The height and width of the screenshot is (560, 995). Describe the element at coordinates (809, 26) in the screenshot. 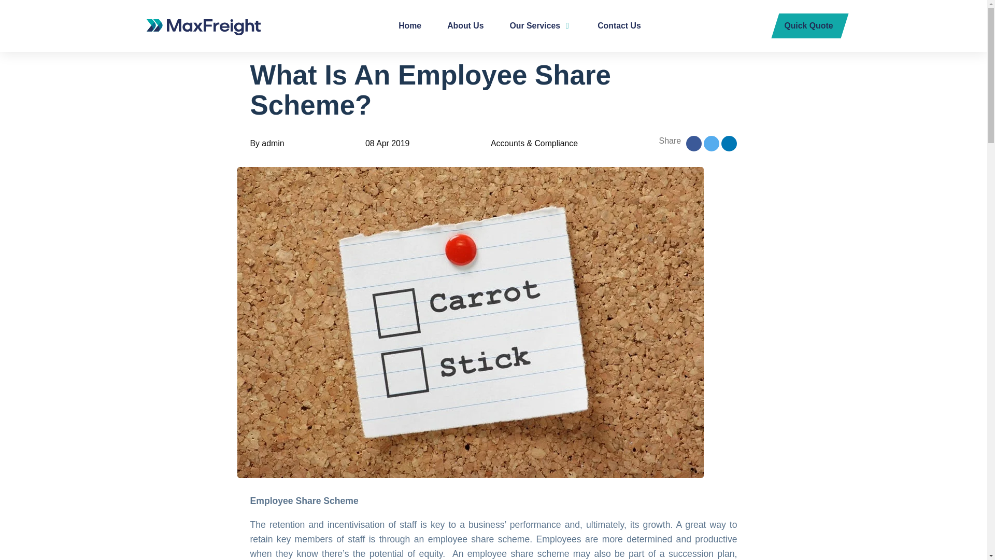

I see `Quick Quote` at that location.